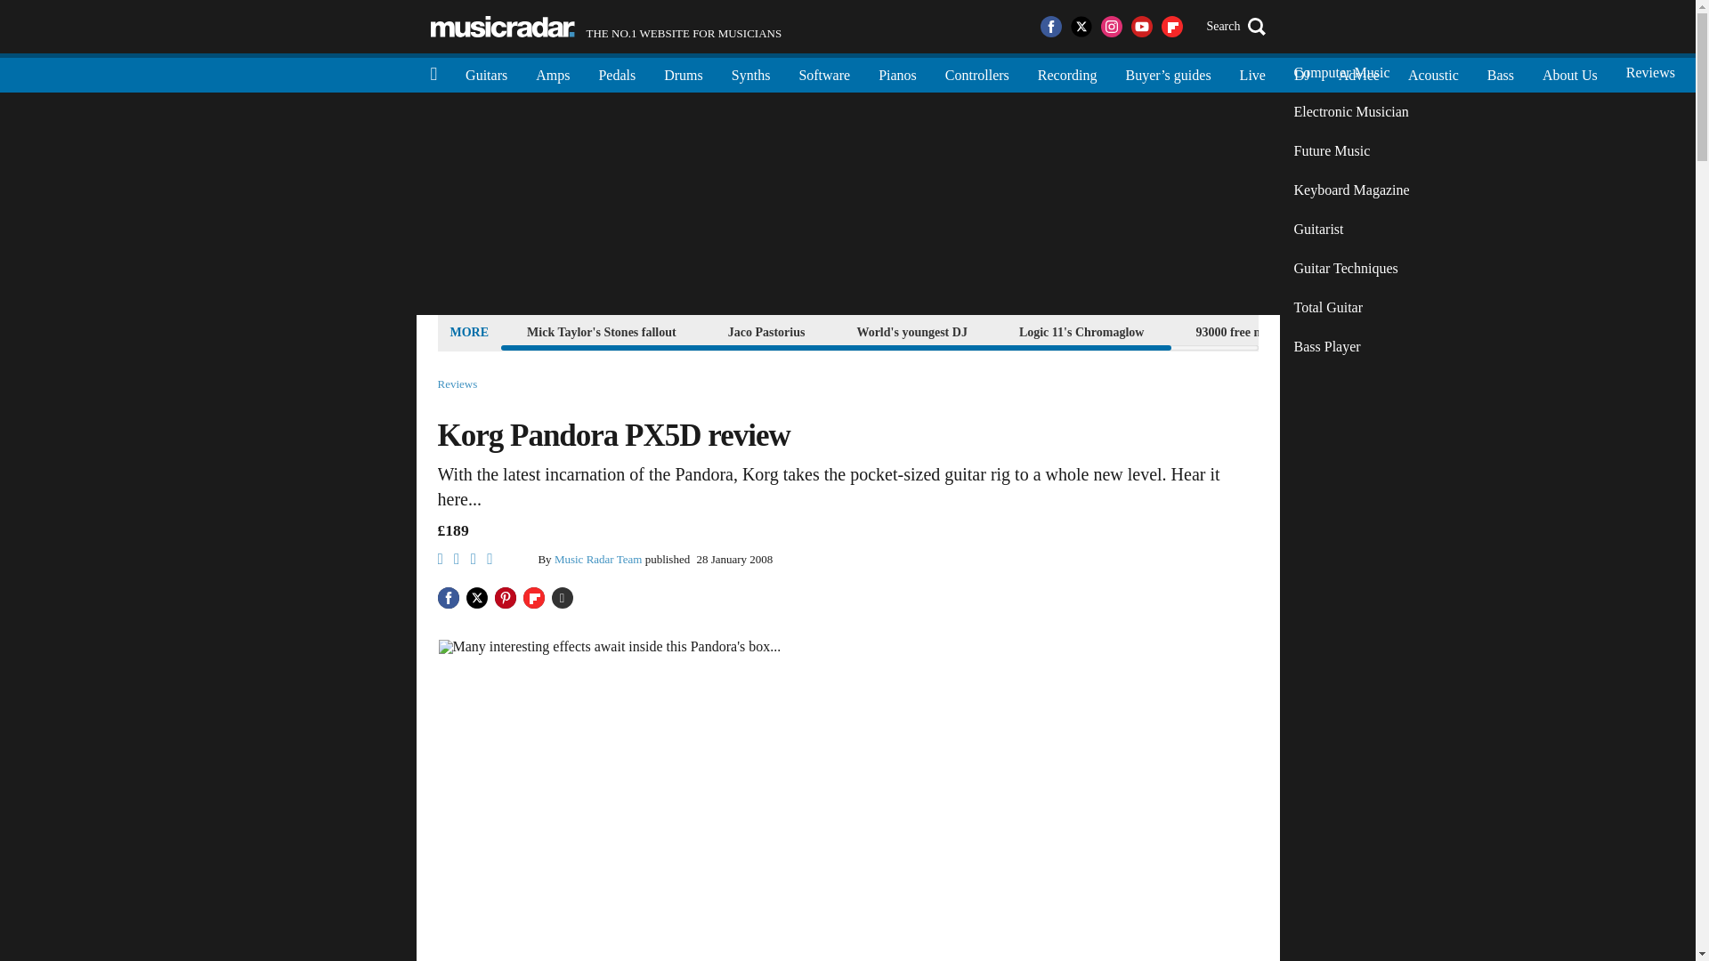 This screenshot has height=961, width=1709. Describe the element at coordinates (1351, 111) in the screenshot. I see `Electronic Musician` at that location.